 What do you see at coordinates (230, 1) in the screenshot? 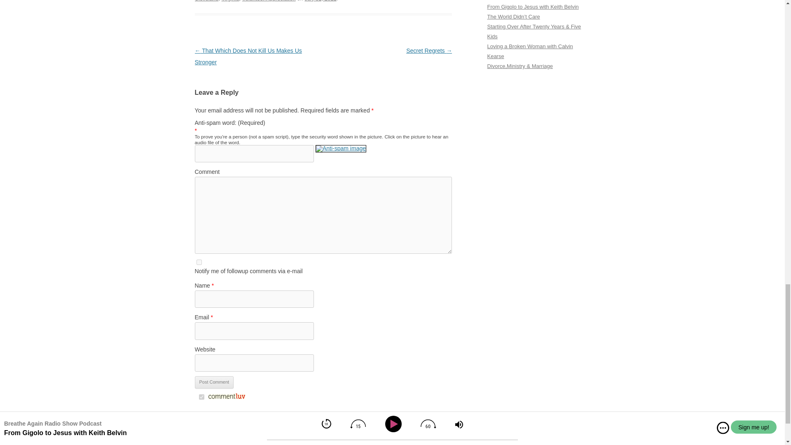
I see `Virginia` at bounding box center [230, 1].